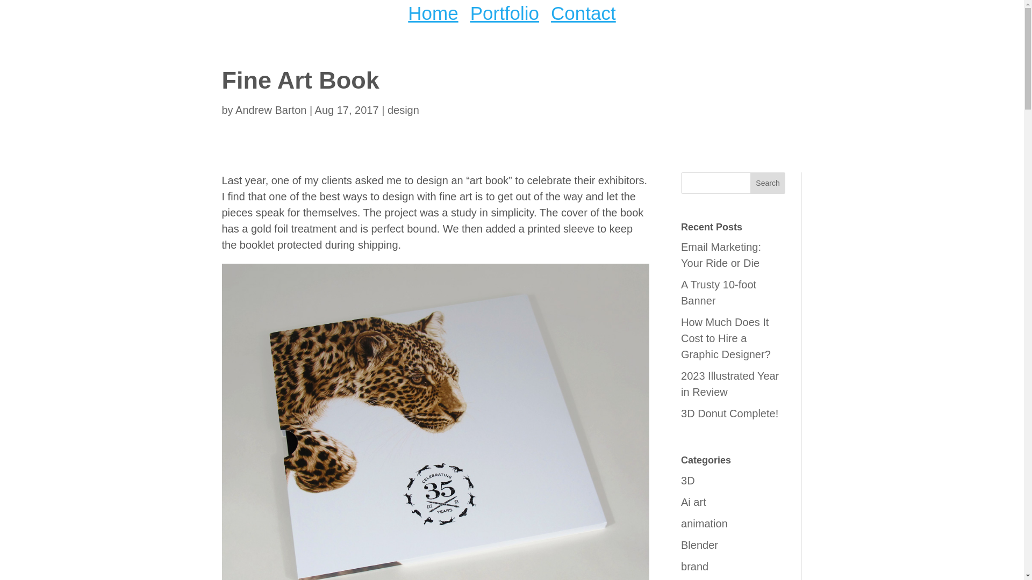  Describe the element at coordinates (700, 545) in the screenshot. I see `Blender` at that location.